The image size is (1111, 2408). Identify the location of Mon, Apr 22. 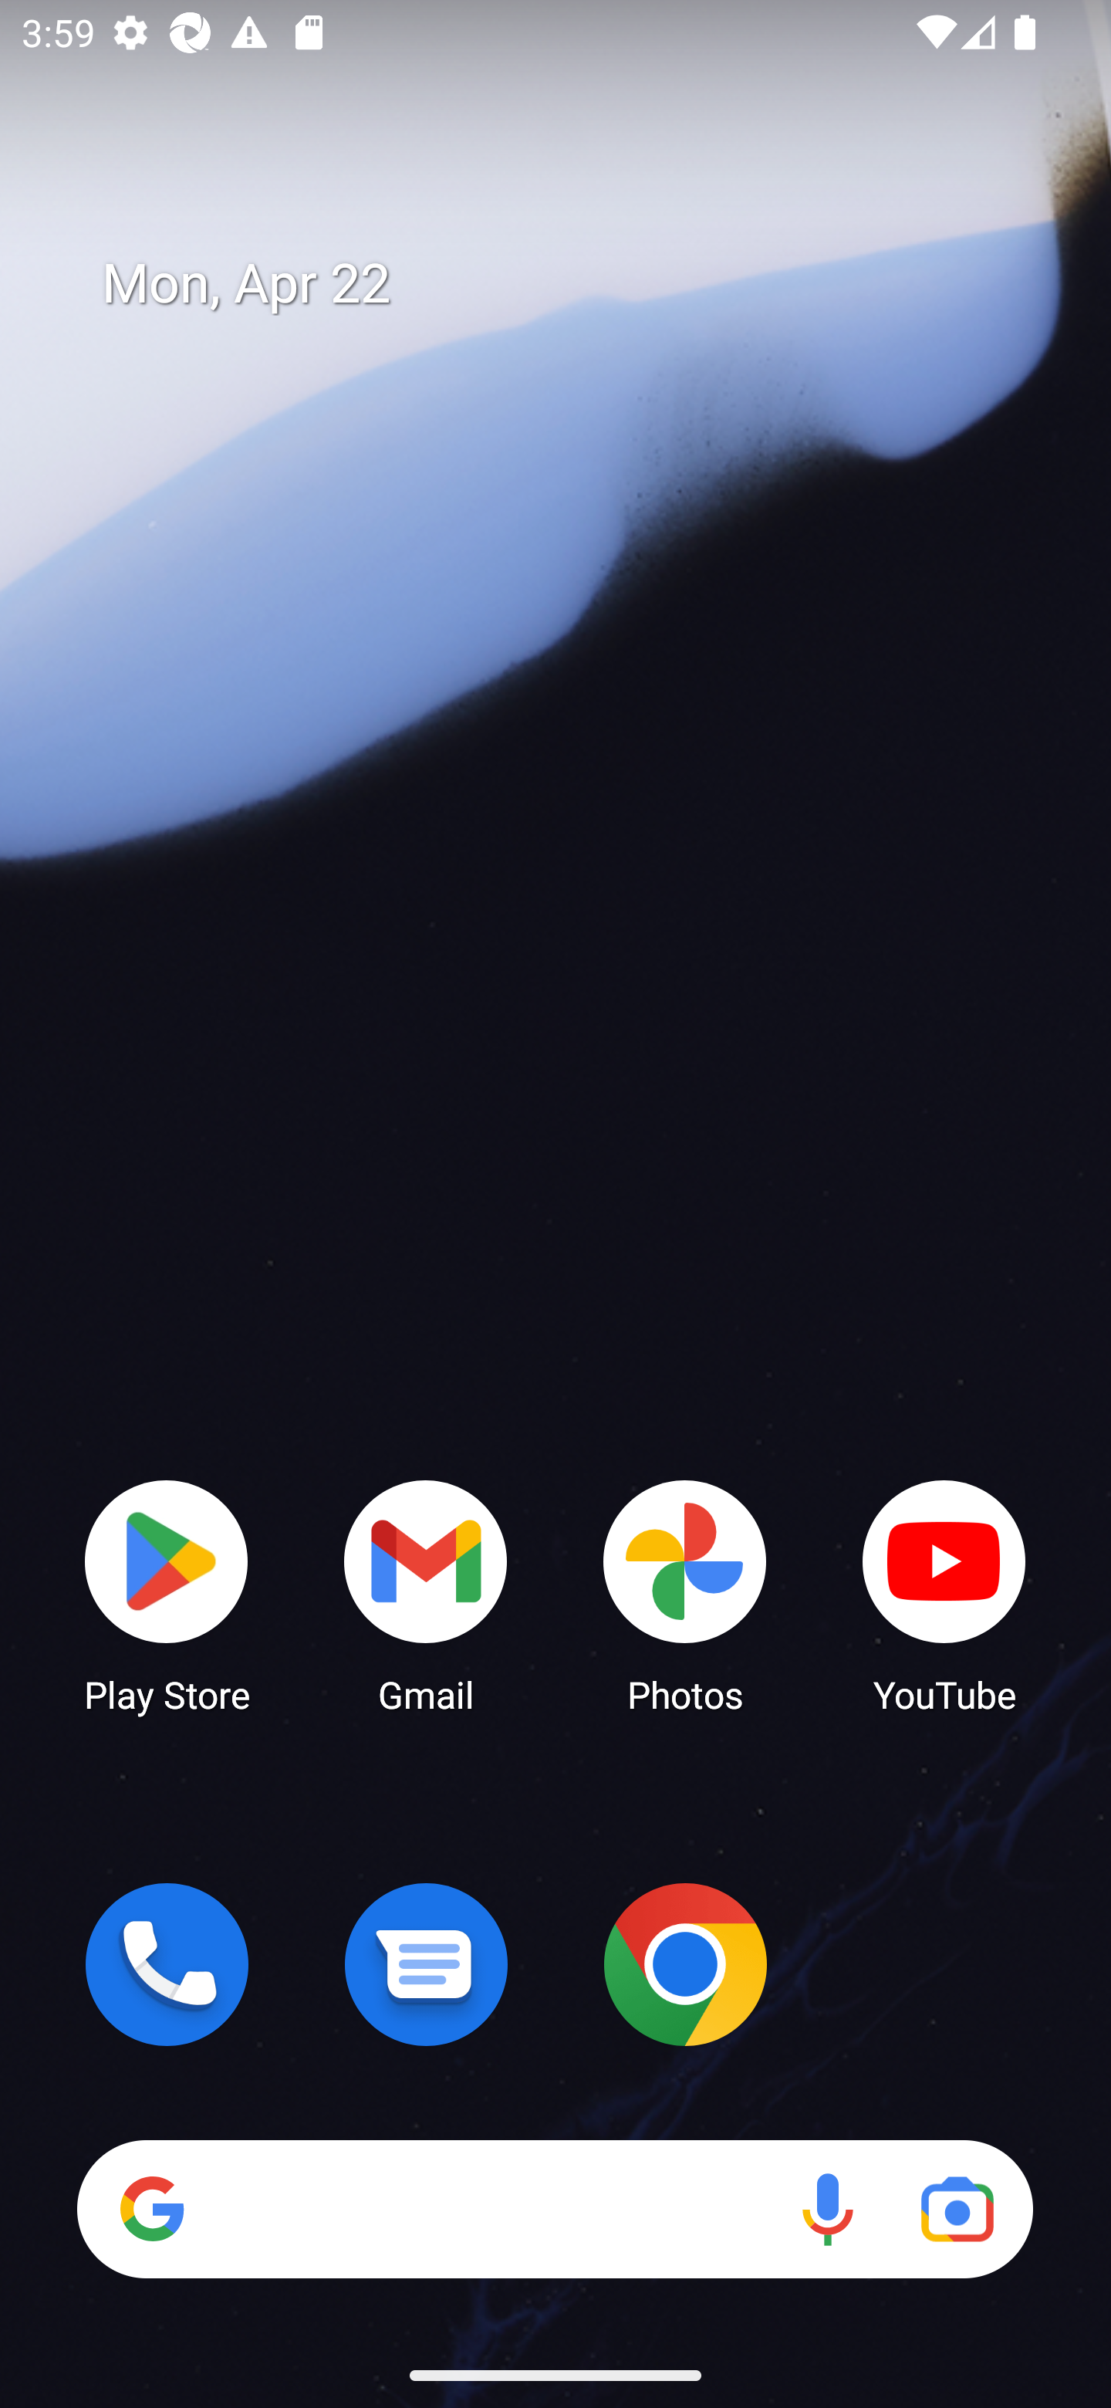
(577, 284).